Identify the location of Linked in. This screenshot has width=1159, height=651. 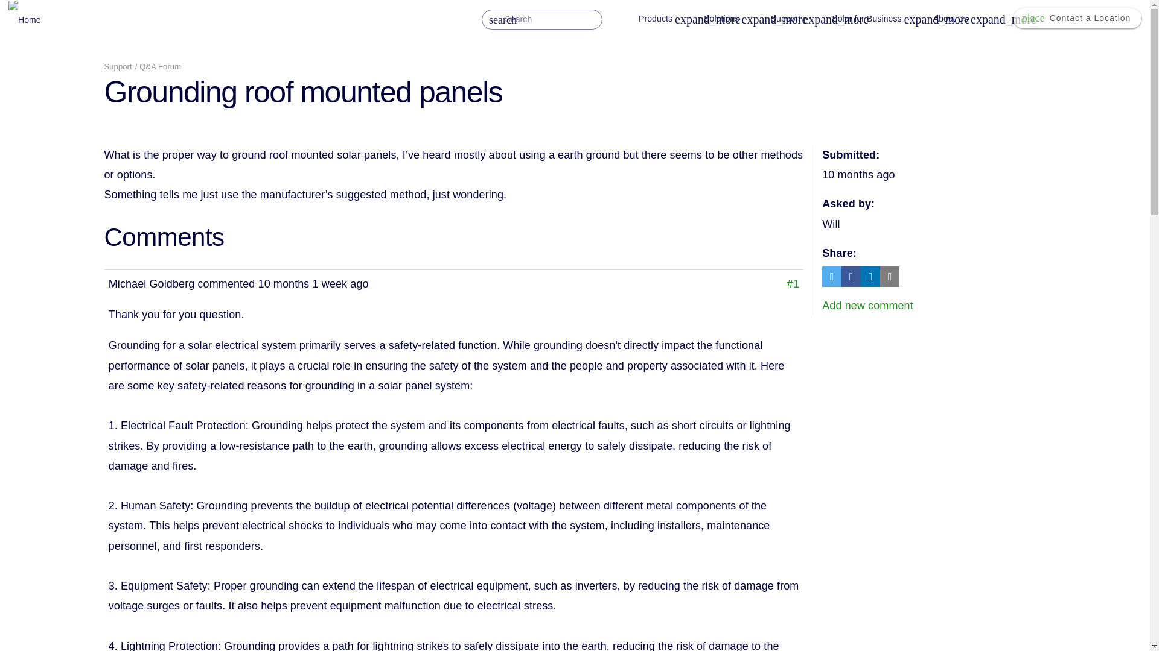
(870, 276).